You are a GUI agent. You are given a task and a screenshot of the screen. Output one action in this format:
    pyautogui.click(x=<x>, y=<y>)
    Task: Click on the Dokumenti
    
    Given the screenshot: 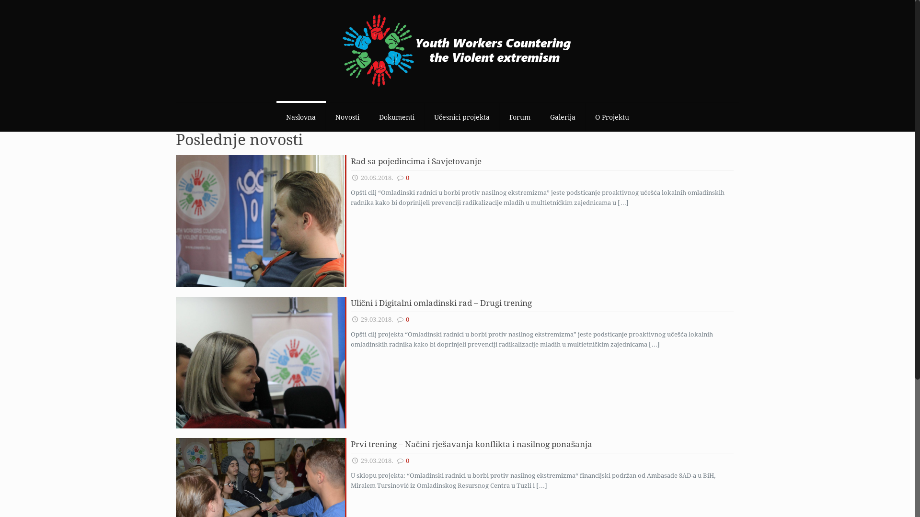 What is the action you would take?
    pyautogui.click(x=397, y=117)
    